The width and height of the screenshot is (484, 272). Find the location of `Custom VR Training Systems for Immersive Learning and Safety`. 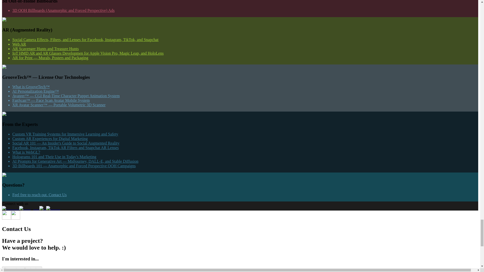

Custom VR Training Systems for Immersive Learning and Safety is located at coordinates (65, 134).